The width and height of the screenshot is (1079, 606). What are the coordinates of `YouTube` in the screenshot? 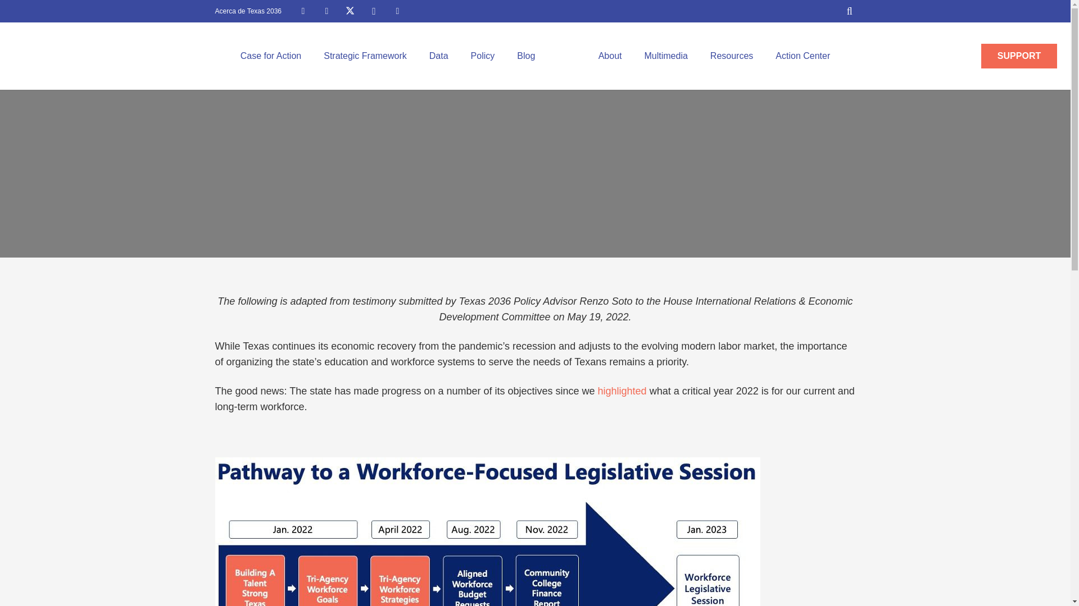 It's located at (397, 11).